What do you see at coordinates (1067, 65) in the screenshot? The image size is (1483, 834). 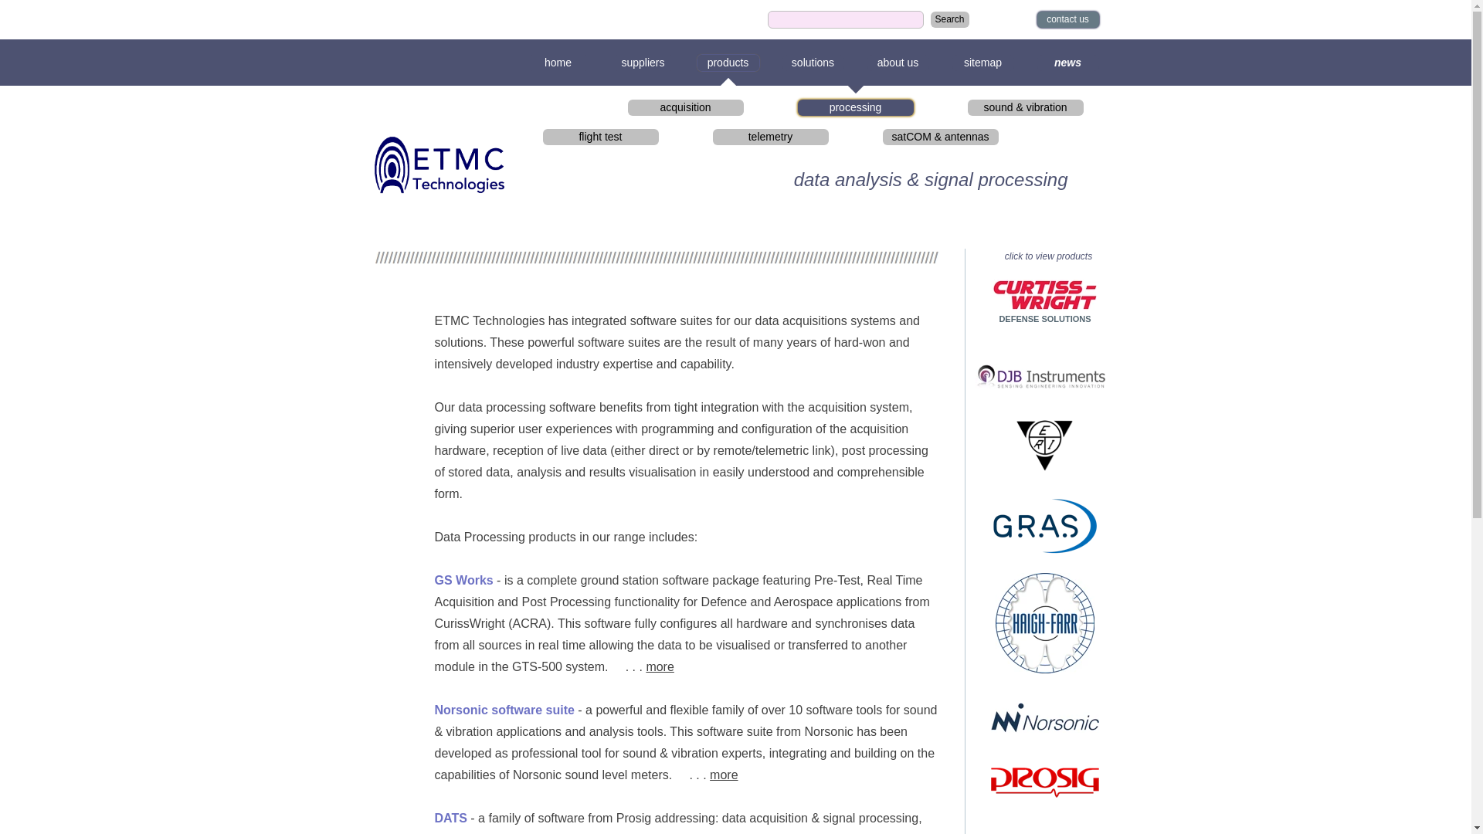 I see `news` at bounding box center [1067, 65].